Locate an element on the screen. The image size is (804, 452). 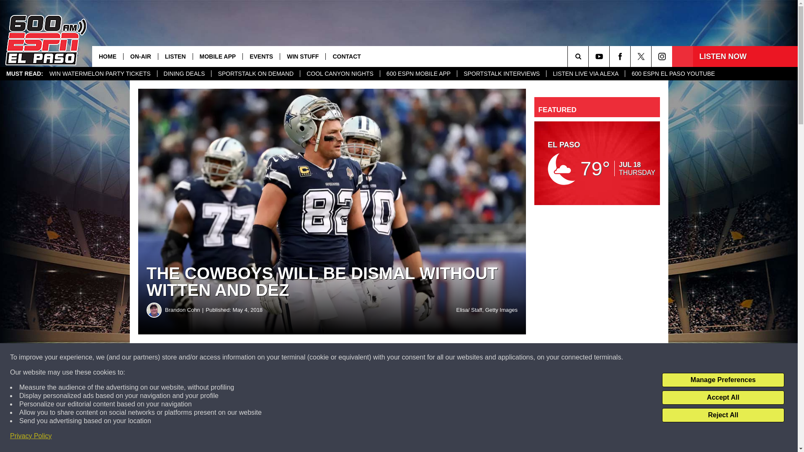
ON-AIR is located at coordinates (140, 56).